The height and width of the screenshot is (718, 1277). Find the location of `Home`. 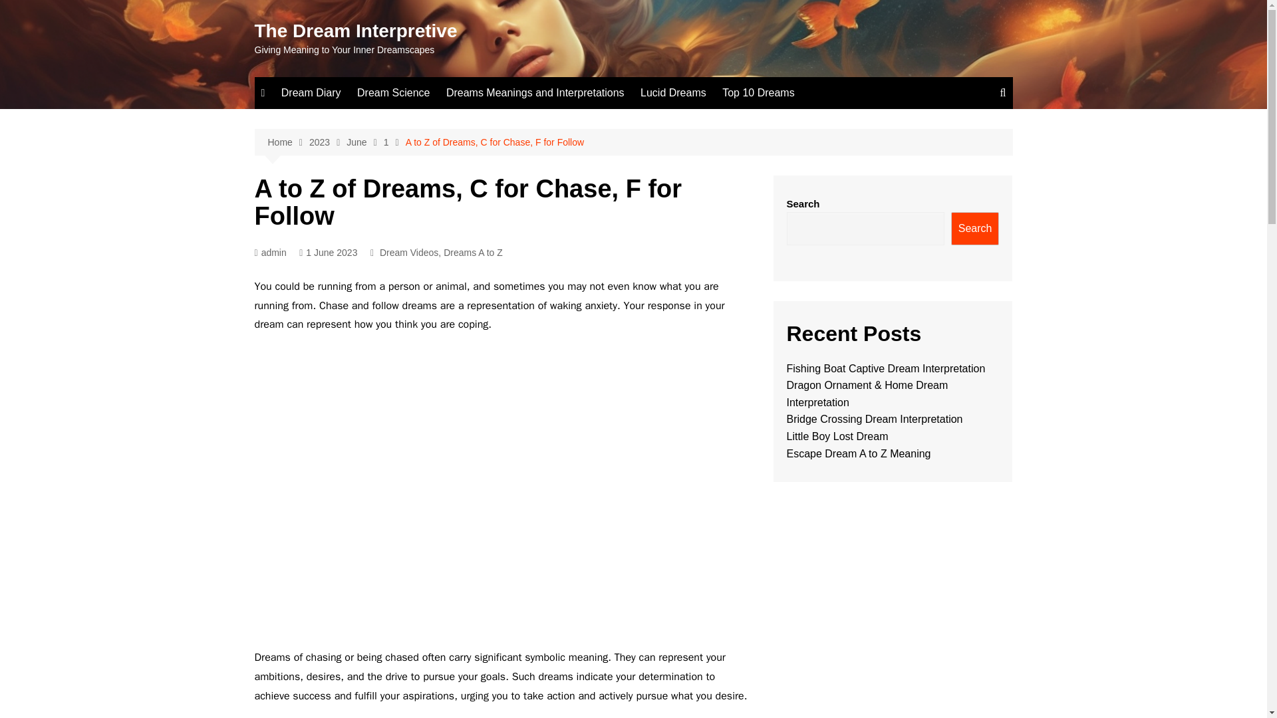

Home is located at coordinates (287, 142).